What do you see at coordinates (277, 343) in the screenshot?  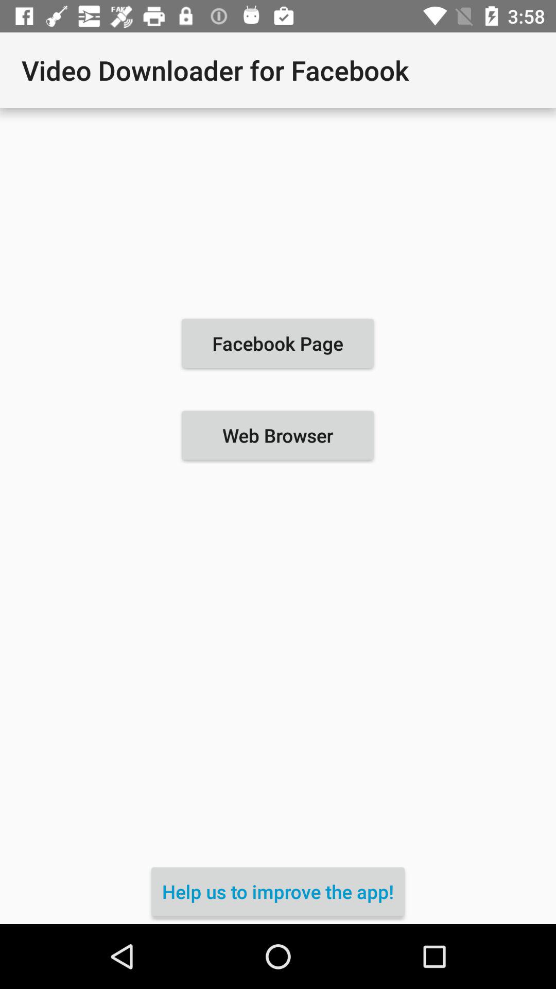 I see `click icon below the video downloader for icon` at bounding box center [277, 343].